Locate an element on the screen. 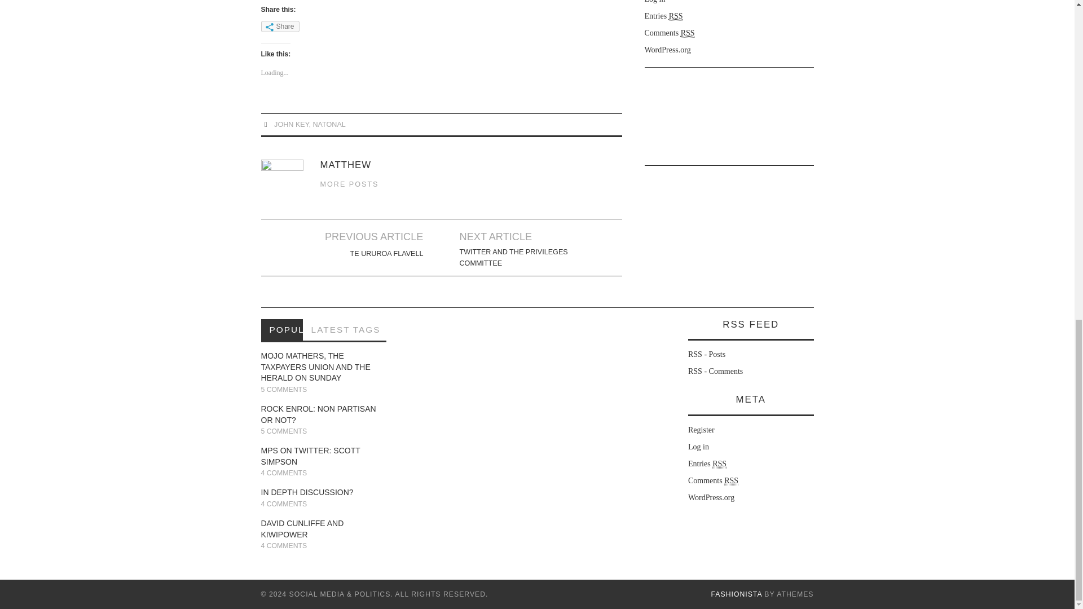 The height and width of the screenshot is (609, 1083). TWITTER AND THE PRIVILEGES COMMITTEE is located at coordinates (522, 258).